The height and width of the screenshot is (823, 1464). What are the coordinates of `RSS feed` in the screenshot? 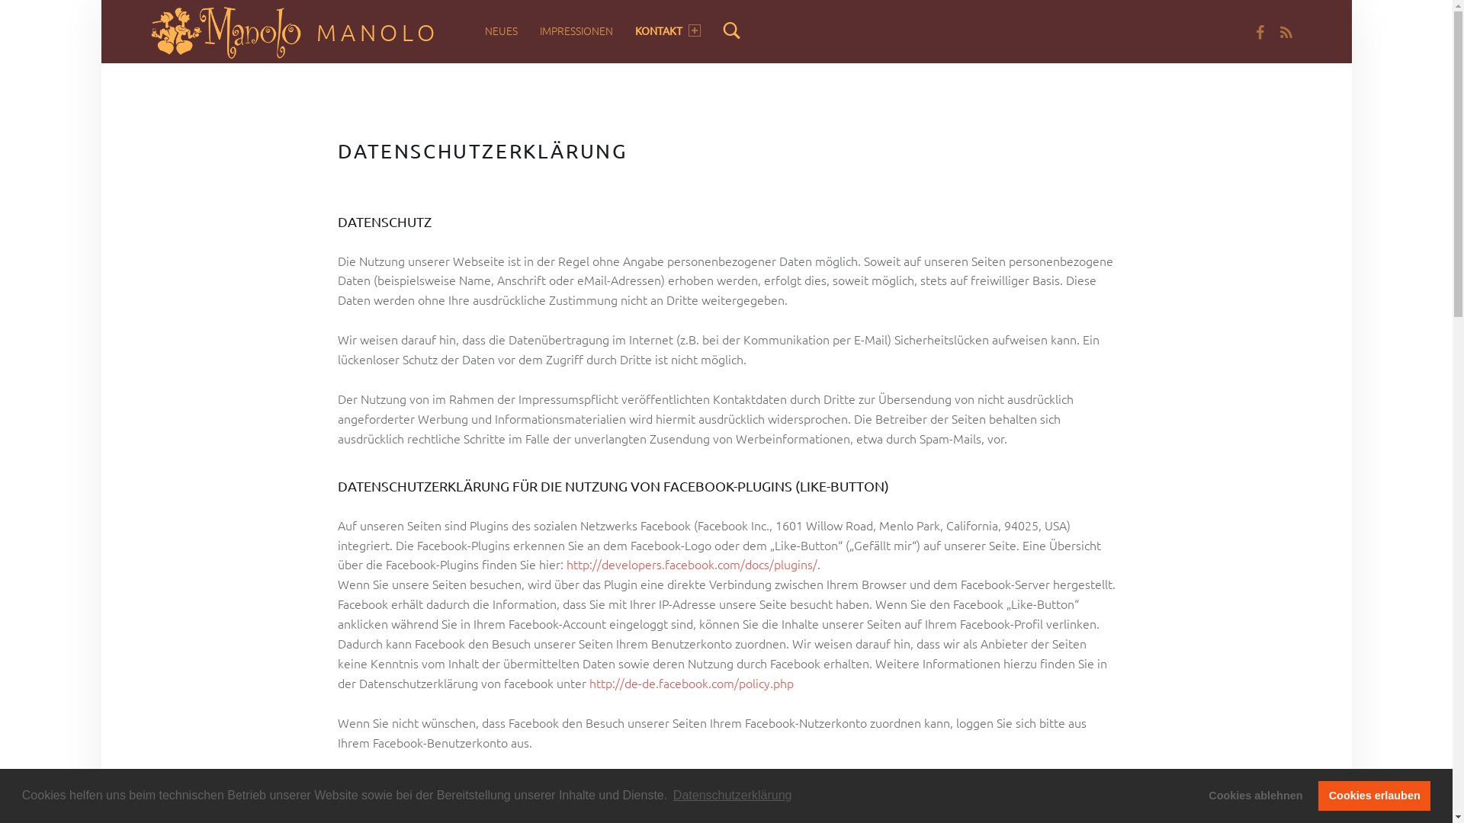 It's located at (1287, 31).